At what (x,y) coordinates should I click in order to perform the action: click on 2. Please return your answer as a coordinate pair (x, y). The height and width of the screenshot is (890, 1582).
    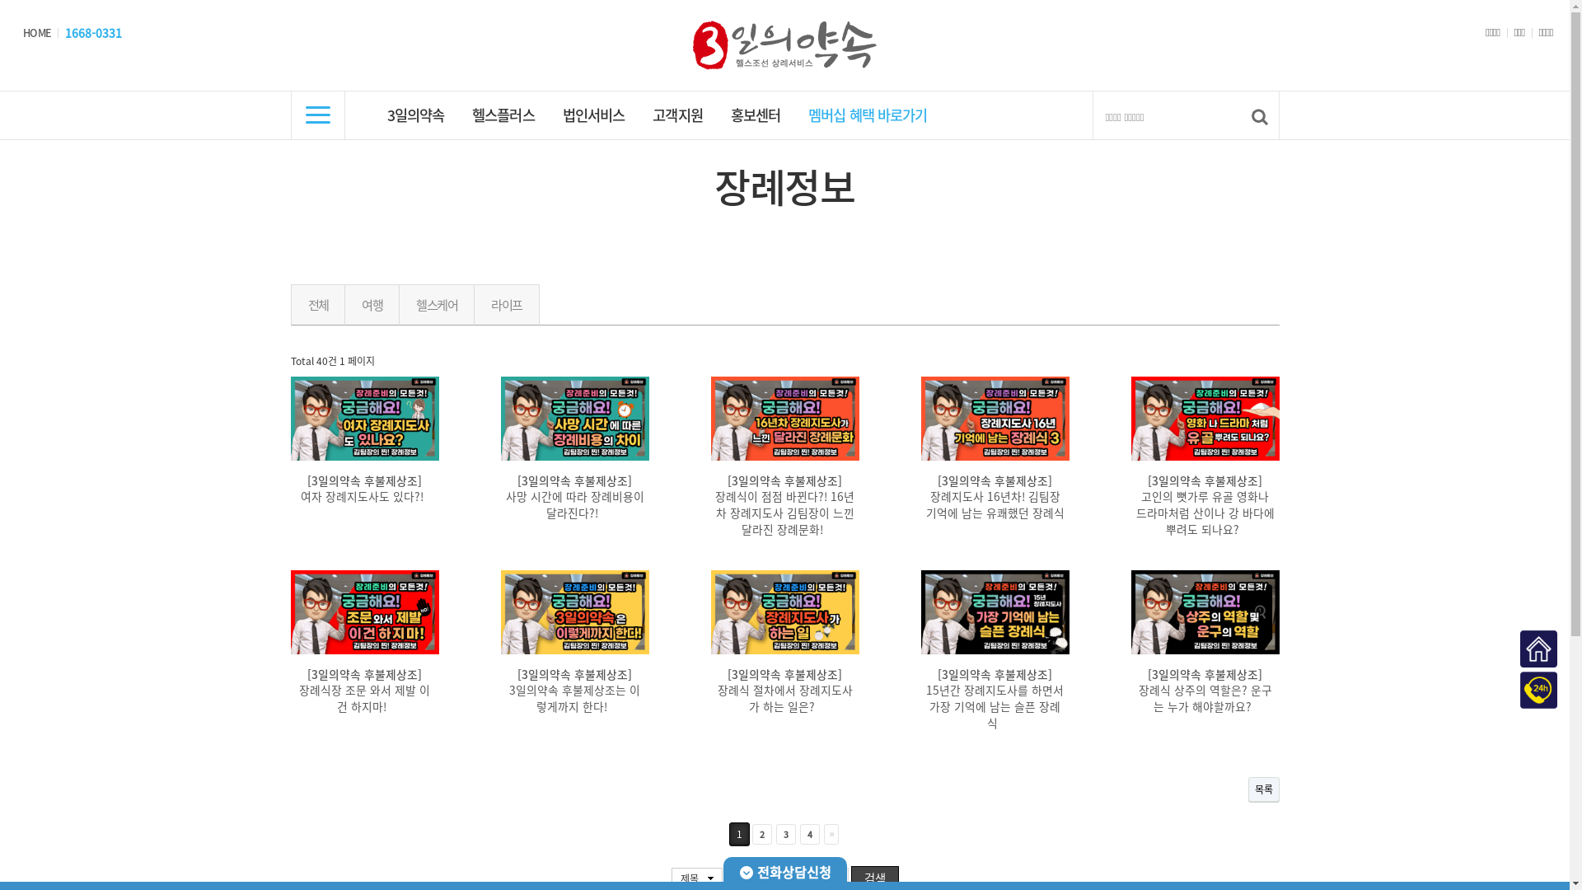
    Looking at the image, I should click on (762, 834).